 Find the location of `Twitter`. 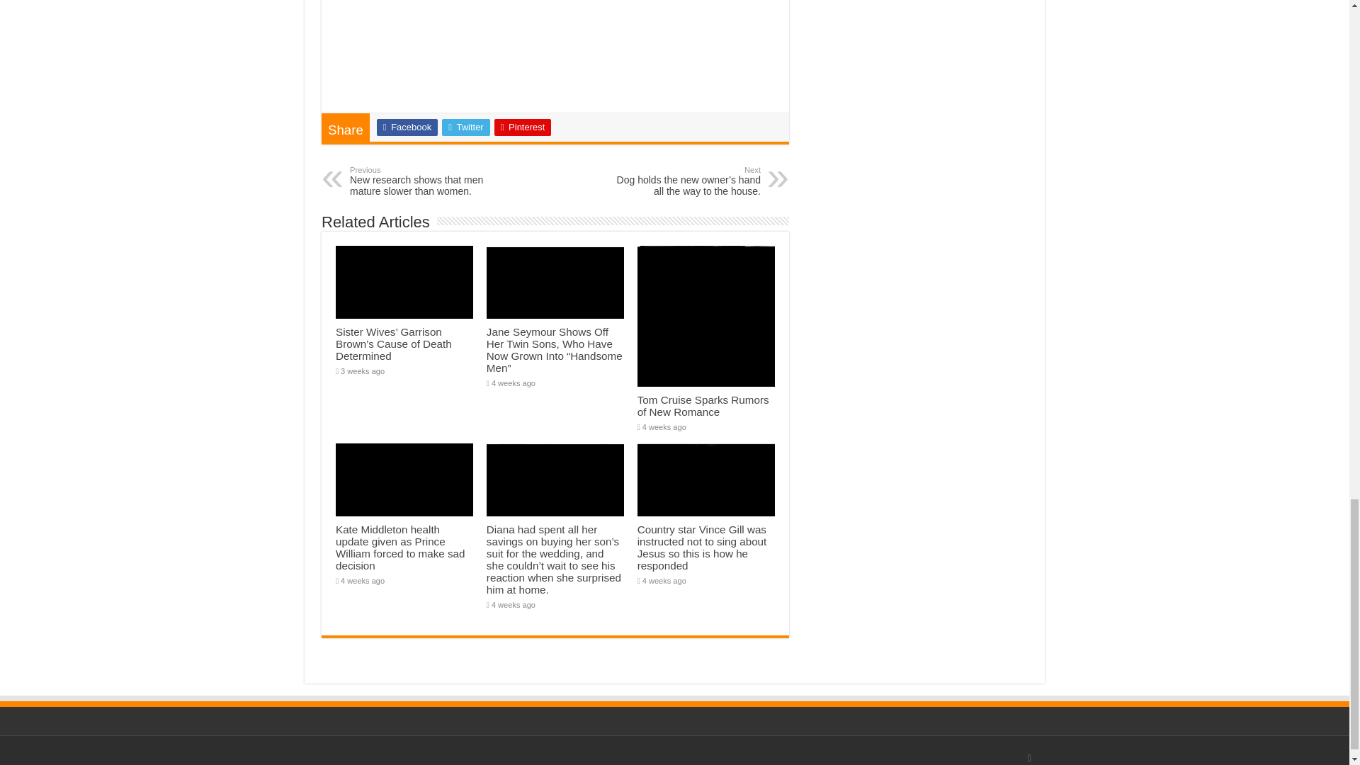

Twitter is located at coordinates (466, 127).